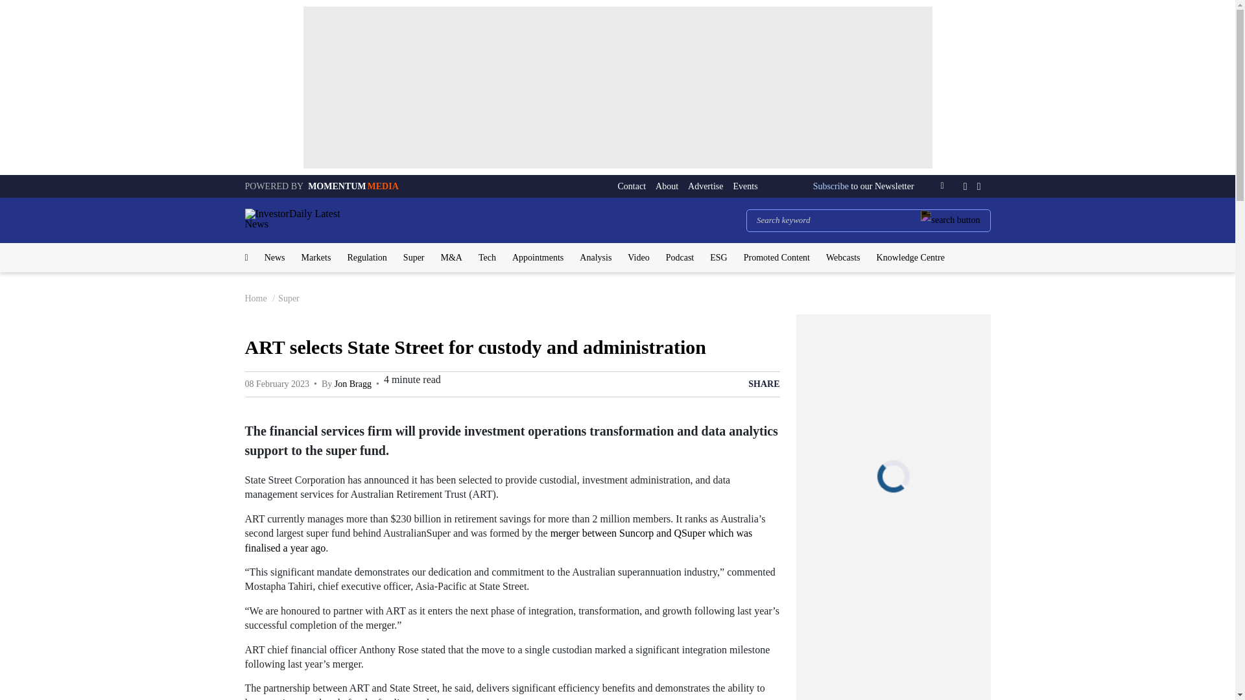 This screenshot has height=700, width=1245. I want to click on POWERED BY MOMENTUM MEDIA, so click(322, 185).